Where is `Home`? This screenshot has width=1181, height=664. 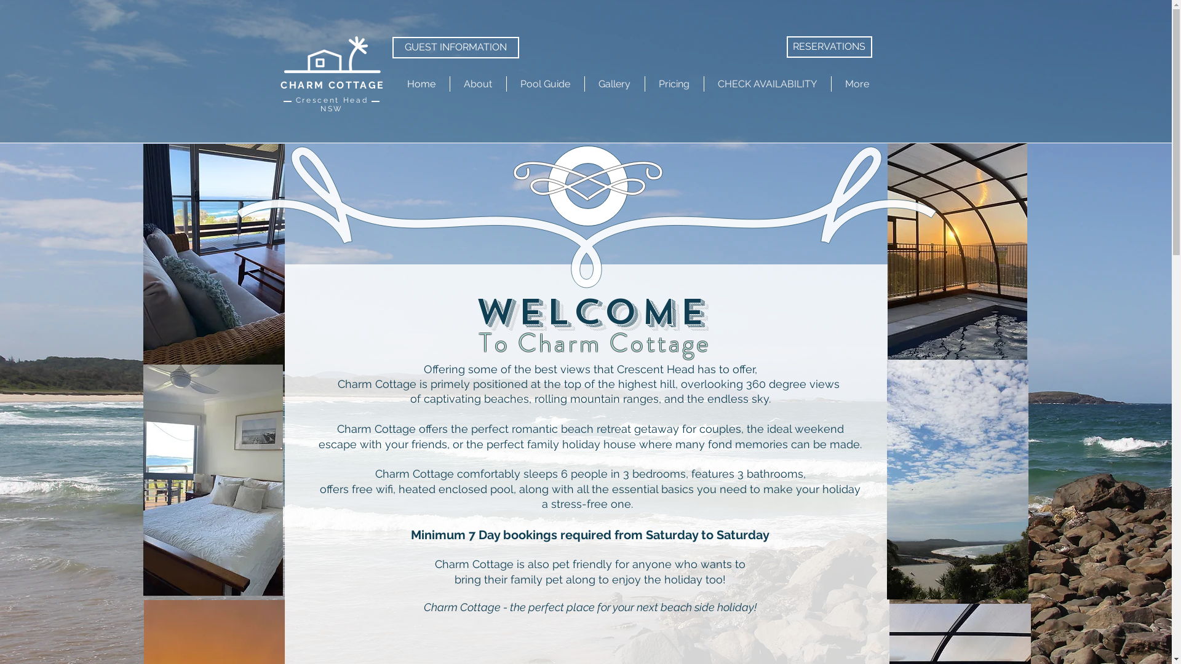 Home is located at coordinates (422, 84).